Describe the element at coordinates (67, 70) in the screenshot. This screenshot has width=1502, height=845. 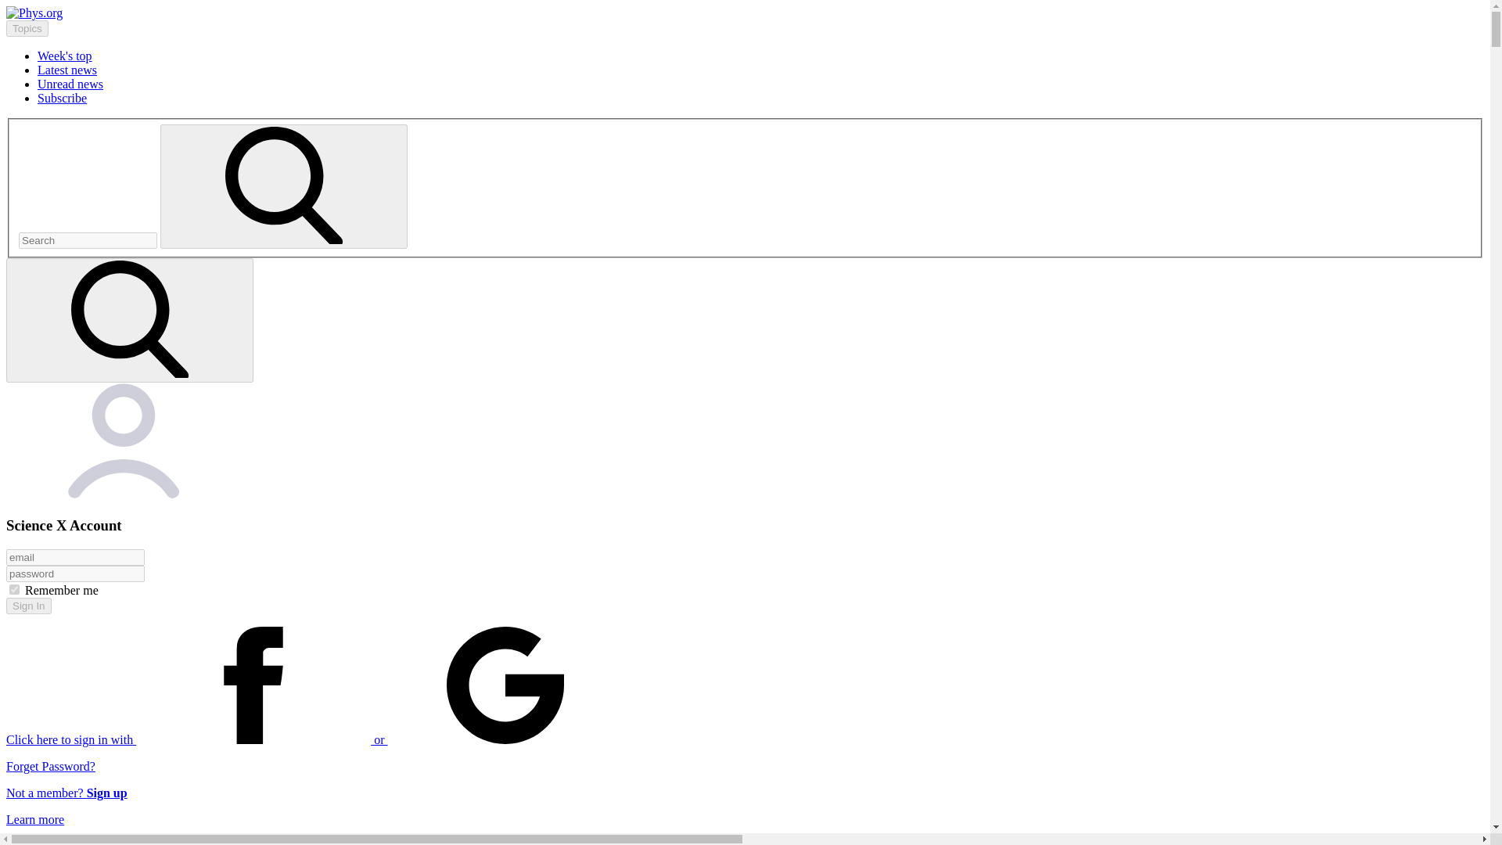
I see `Latest news` at that location.